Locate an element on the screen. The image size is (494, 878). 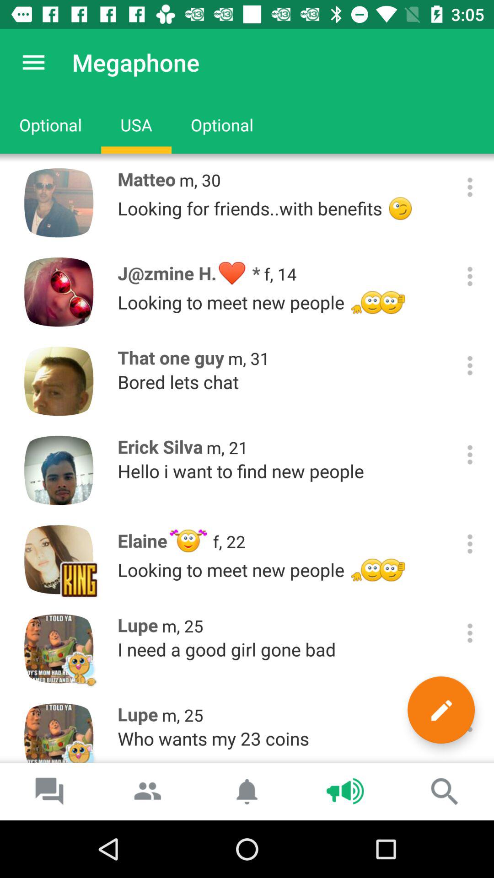
menu button is located at coordinates (470, 723).